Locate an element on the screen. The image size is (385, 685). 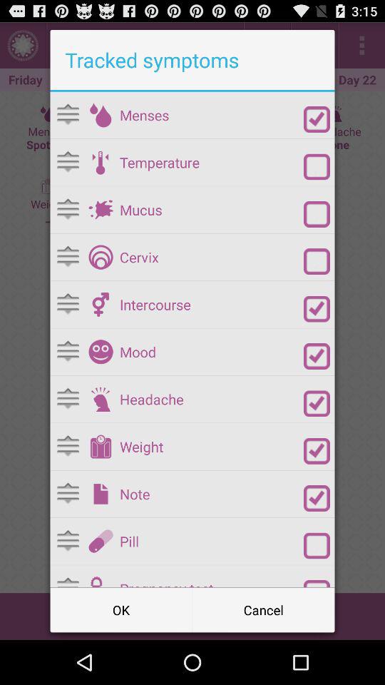
choose this is located at coordinates (101, 115).